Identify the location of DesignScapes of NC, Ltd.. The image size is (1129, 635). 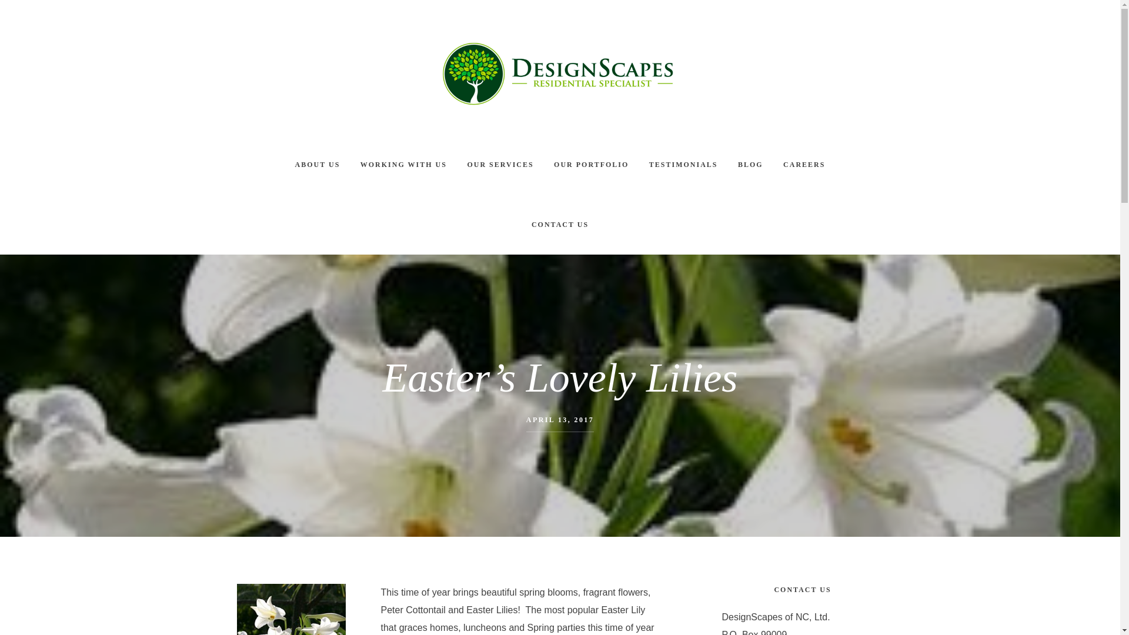
(560, 73).